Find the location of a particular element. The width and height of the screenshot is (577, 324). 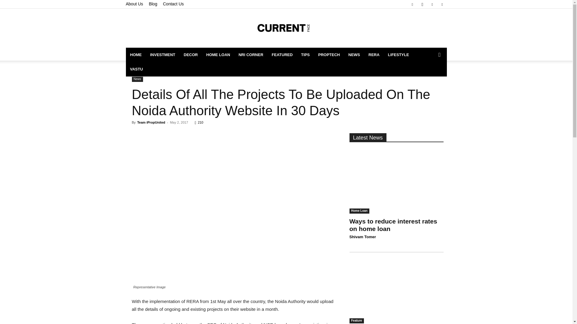

Facebook is located at coordinates (412, 4).